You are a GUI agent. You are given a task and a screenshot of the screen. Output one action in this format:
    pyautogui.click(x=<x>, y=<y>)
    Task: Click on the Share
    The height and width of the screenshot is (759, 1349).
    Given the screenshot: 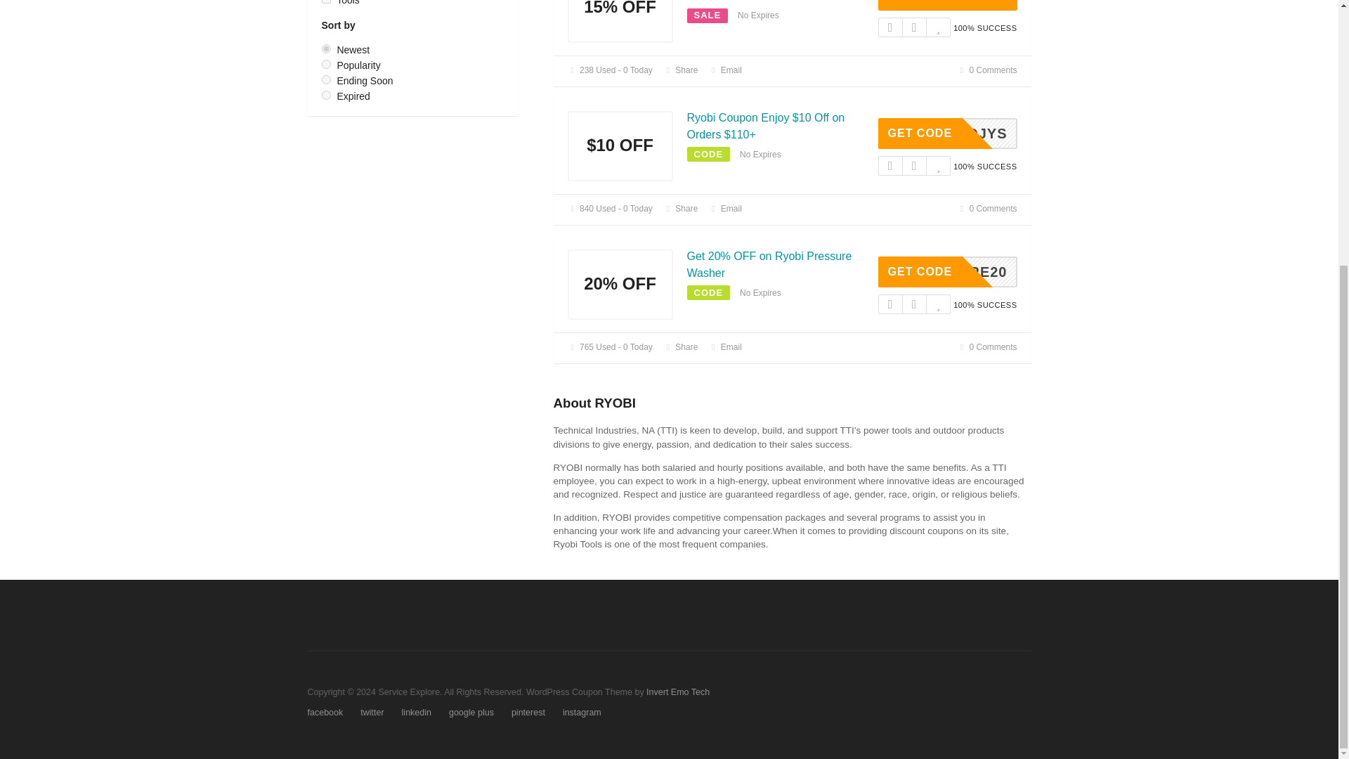 What is the action you would take?
    pyautogui.click(x=725, y=70)
    